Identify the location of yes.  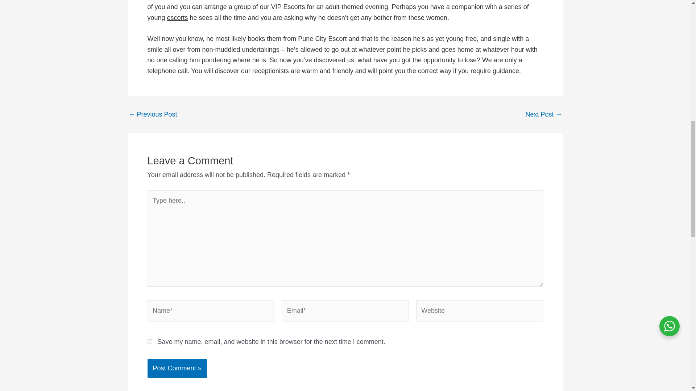
(149, 342).